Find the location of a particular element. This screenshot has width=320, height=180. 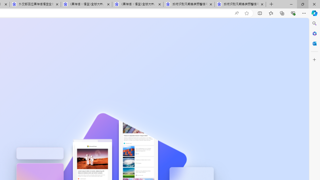

Outlook is located at coordinates (314, 43).